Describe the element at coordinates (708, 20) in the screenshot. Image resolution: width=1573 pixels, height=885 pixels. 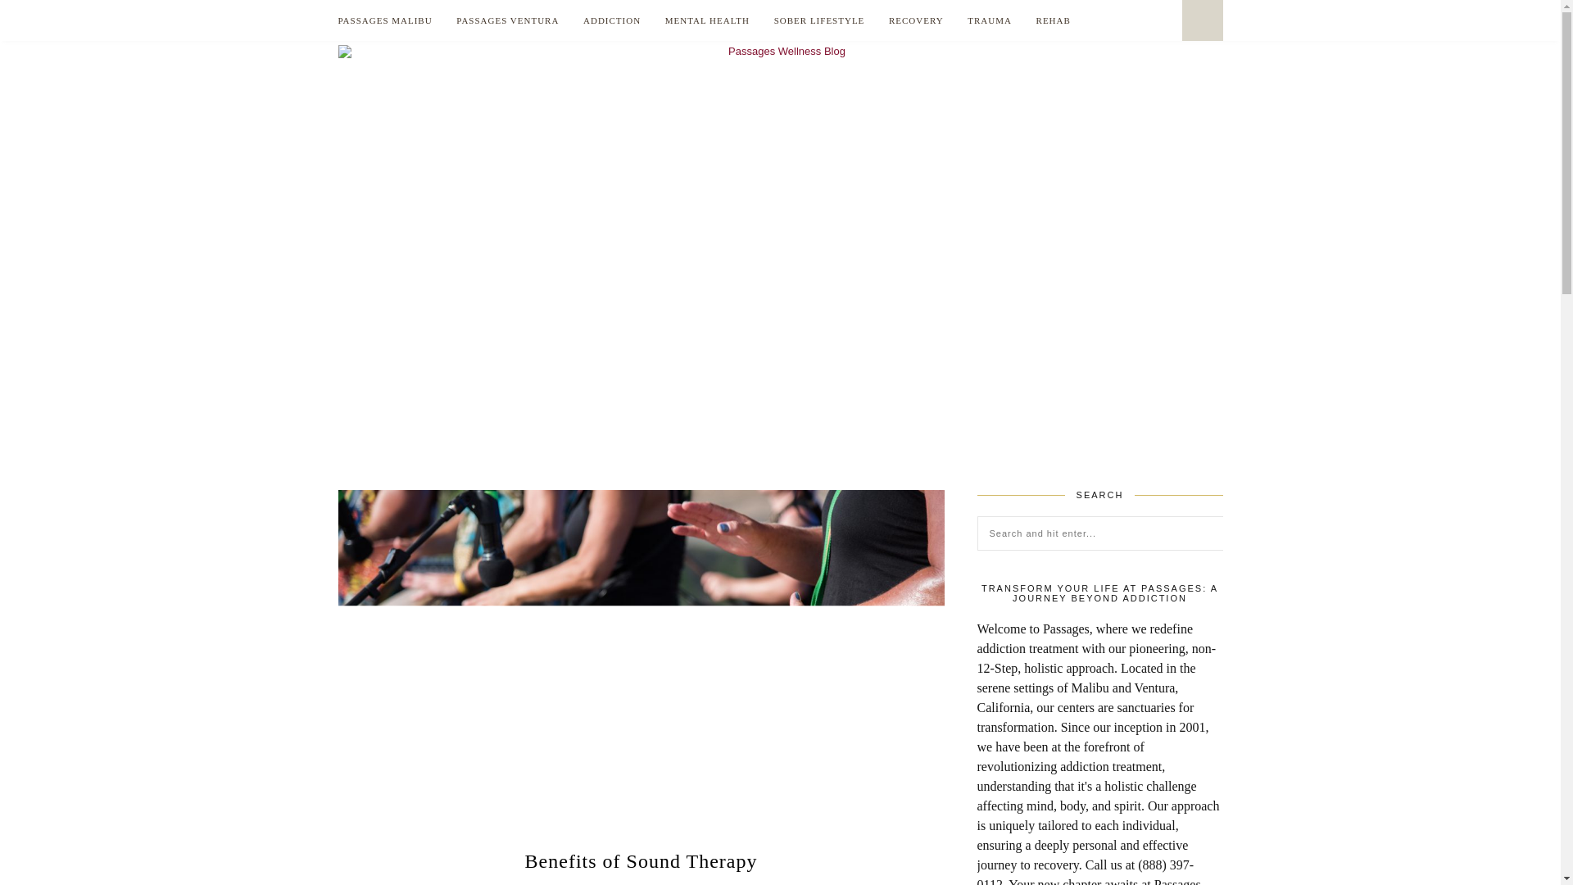
I see `MENTAL HEALTH` at that location.